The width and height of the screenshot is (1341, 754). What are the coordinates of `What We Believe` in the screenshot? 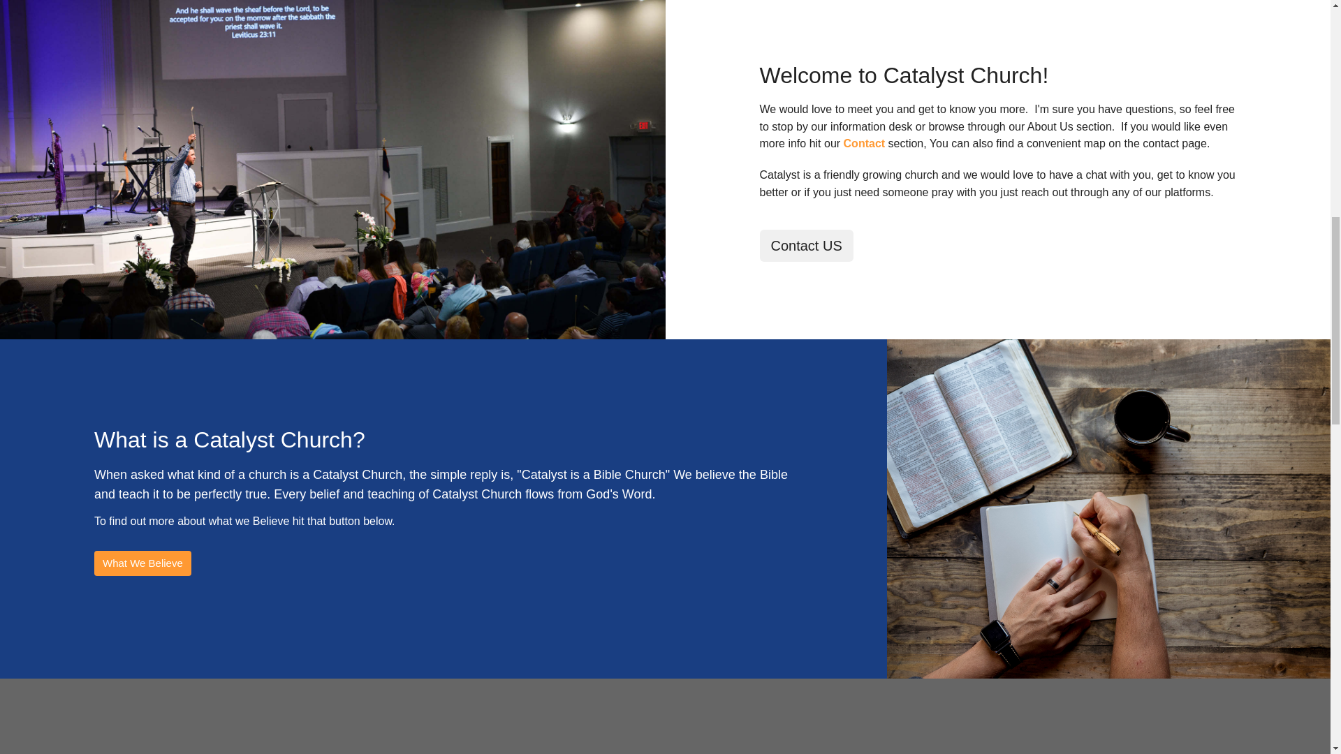 It's located at (142, 563).